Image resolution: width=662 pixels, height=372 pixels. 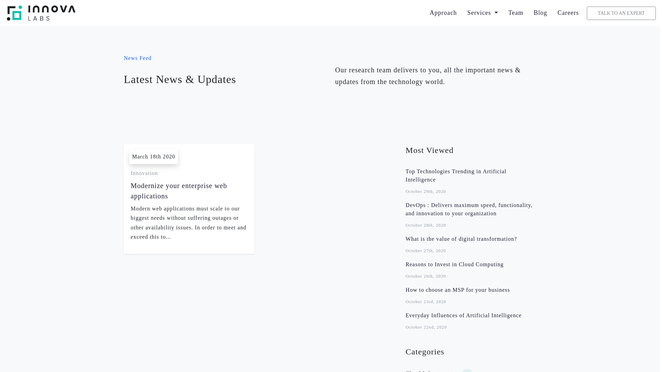 I want to click on October 28th, 2020, so click(x=425, y=225).